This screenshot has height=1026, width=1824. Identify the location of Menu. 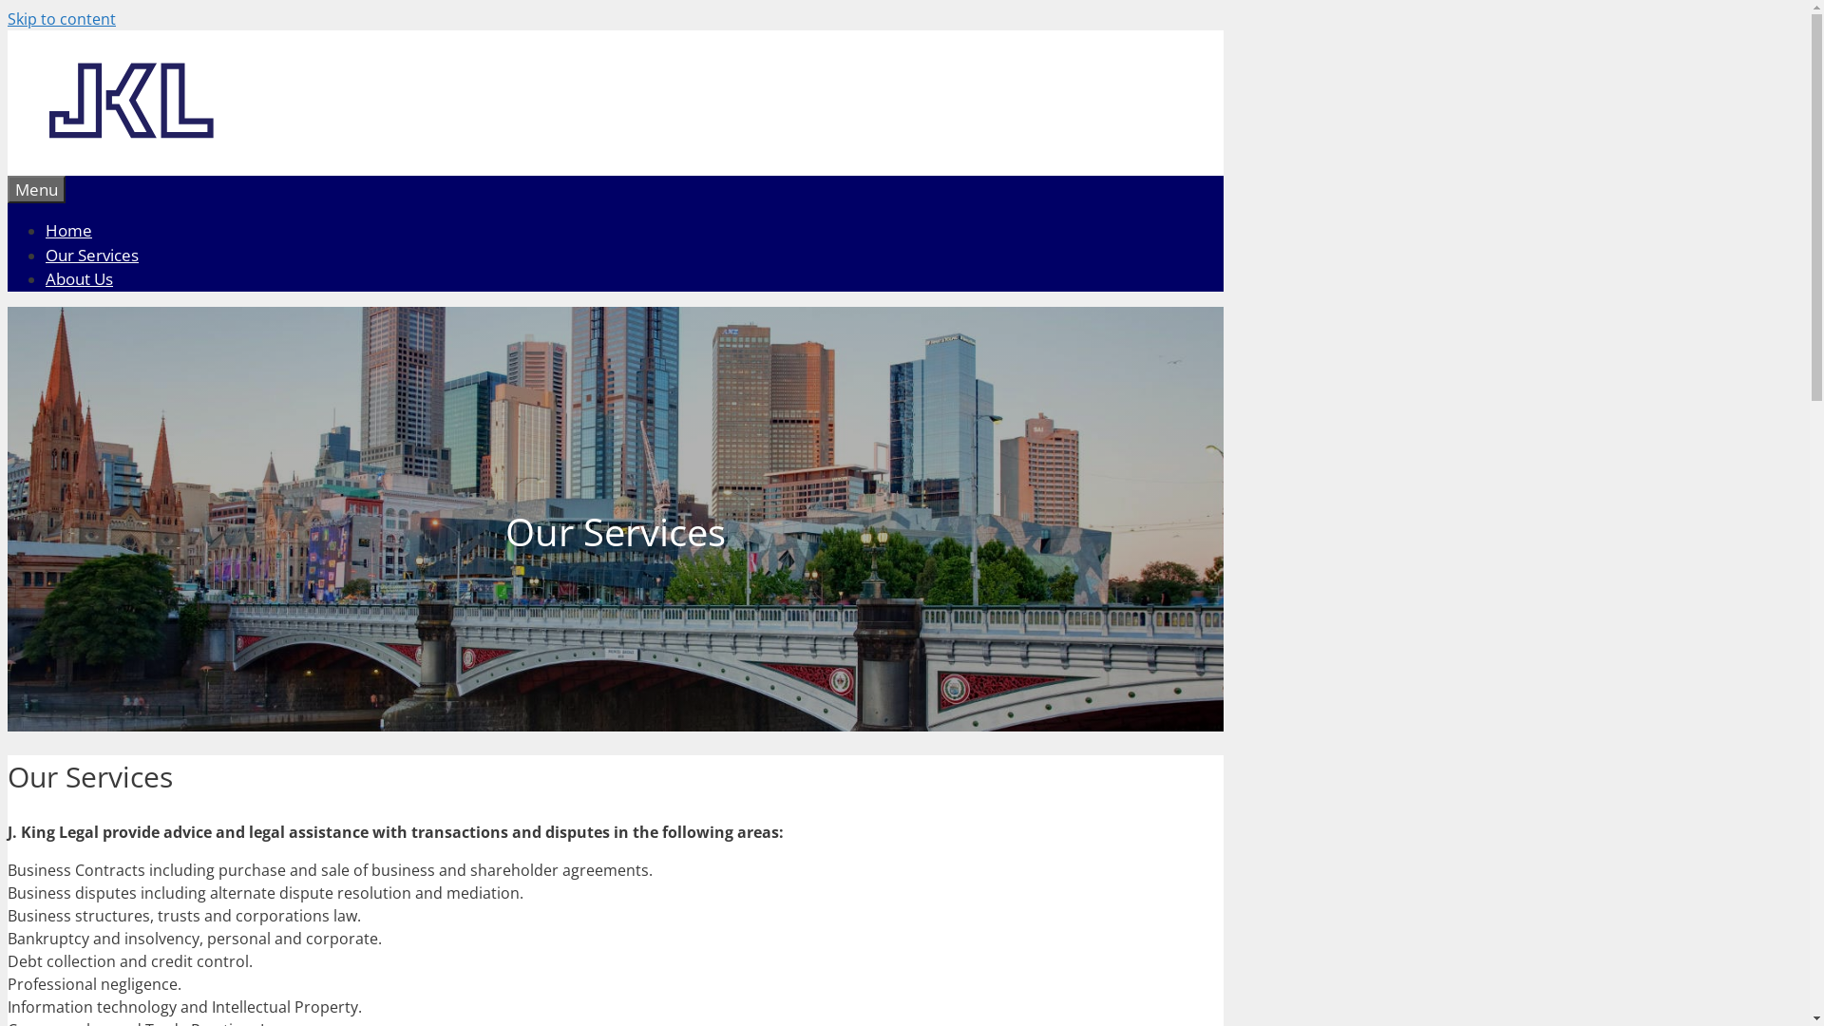
(36, 190).